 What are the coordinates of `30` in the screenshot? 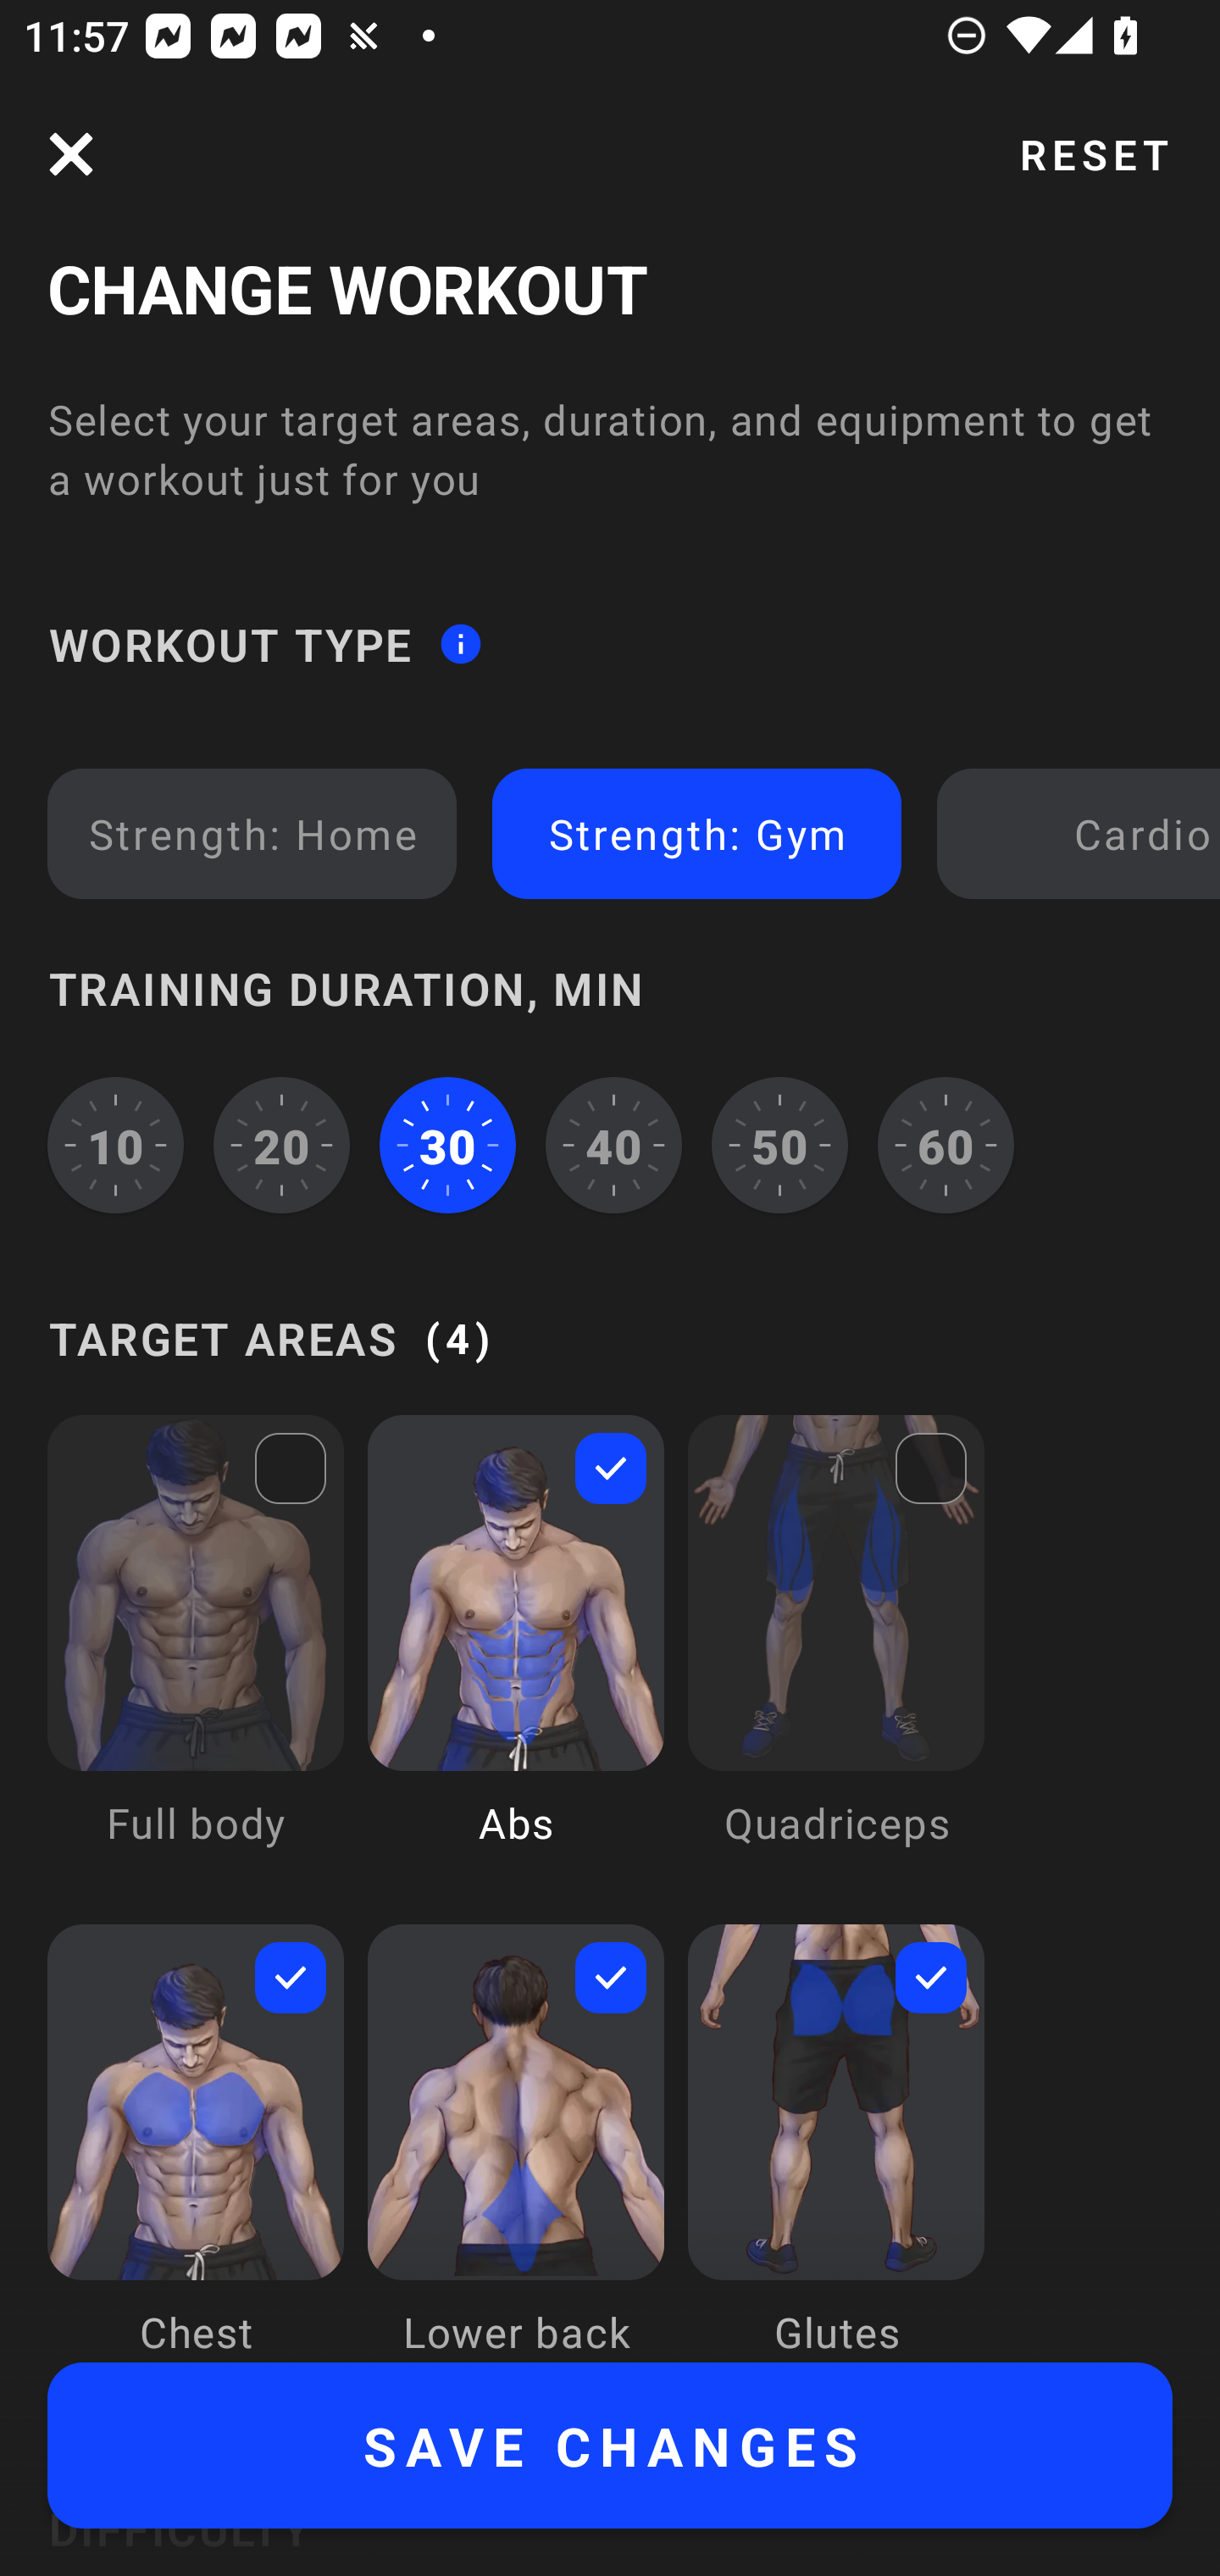 It's located at (447, 1144).